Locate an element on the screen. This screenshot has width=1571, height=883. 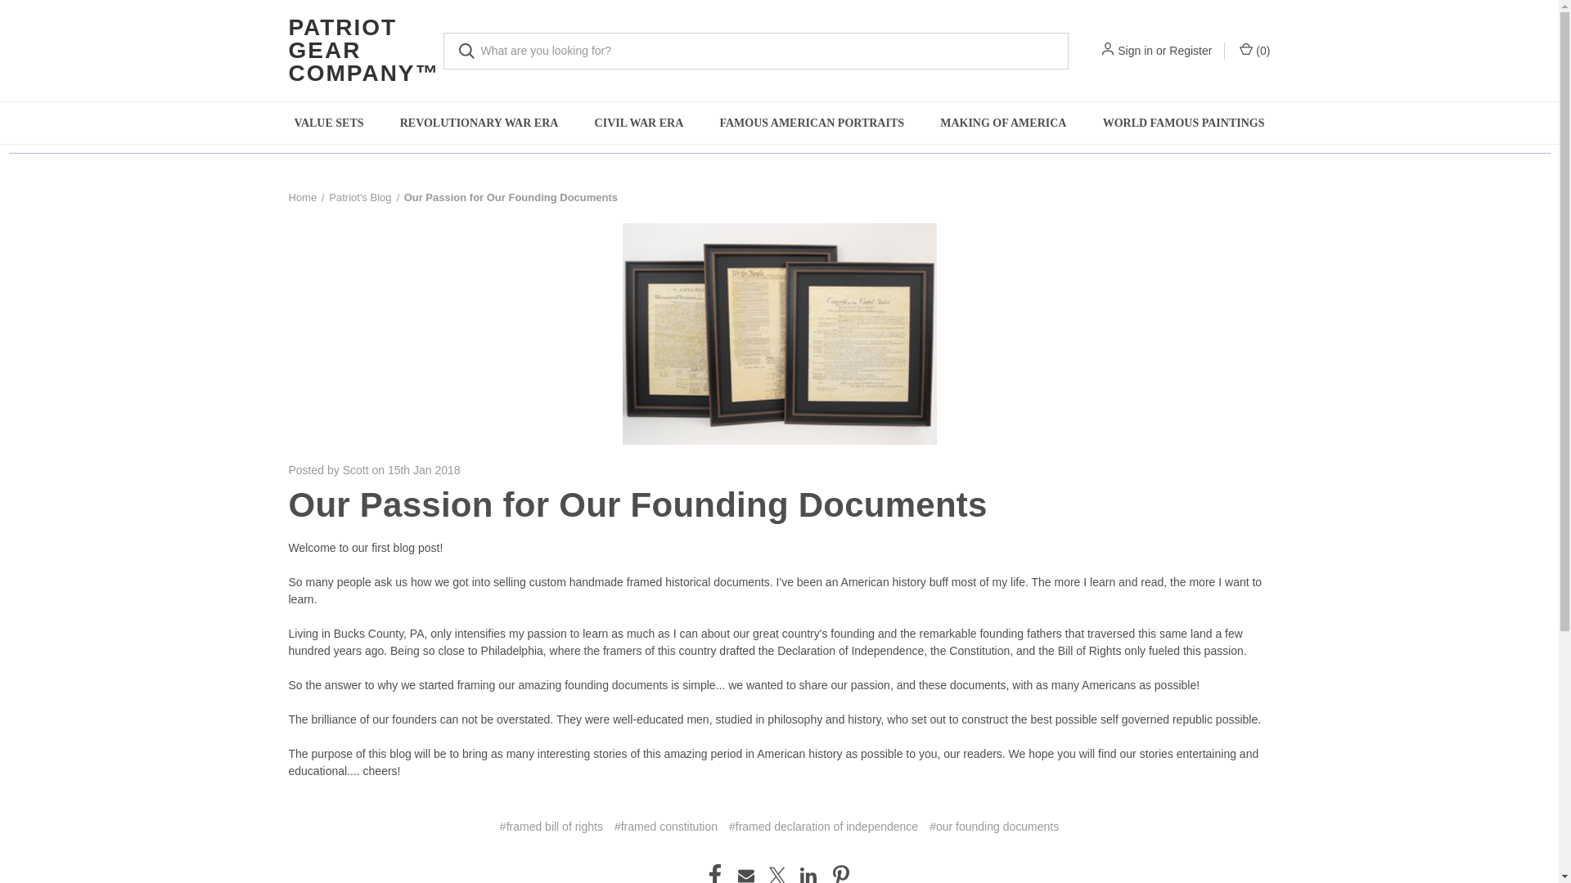
VALUE SETS is located at coordinates (329, 123).